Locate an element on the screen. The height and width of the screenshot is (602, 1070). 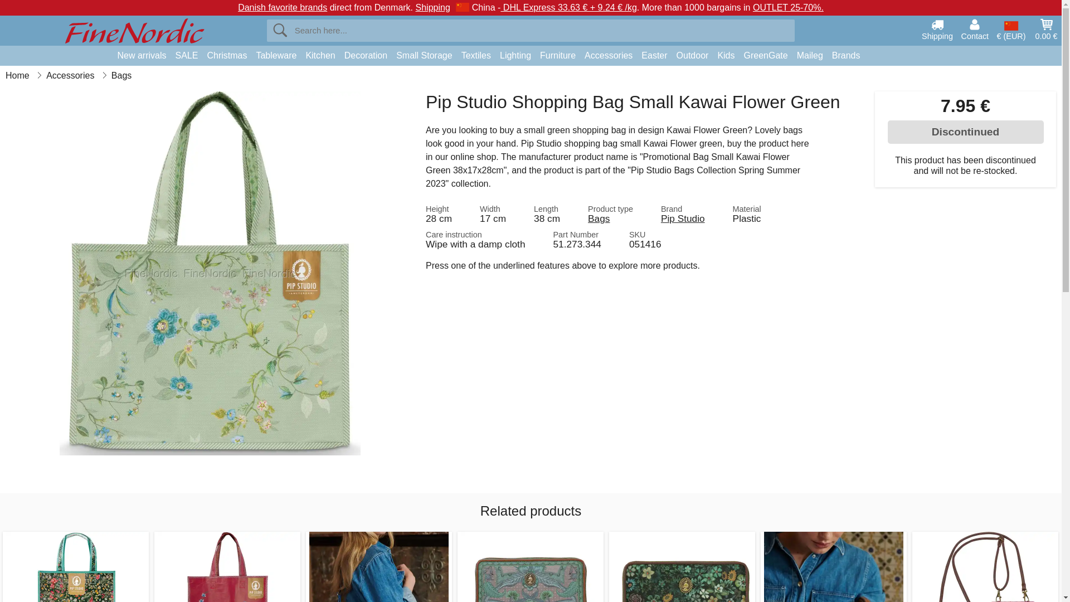
Danish favorite brands is located at coordinates (282, 7).